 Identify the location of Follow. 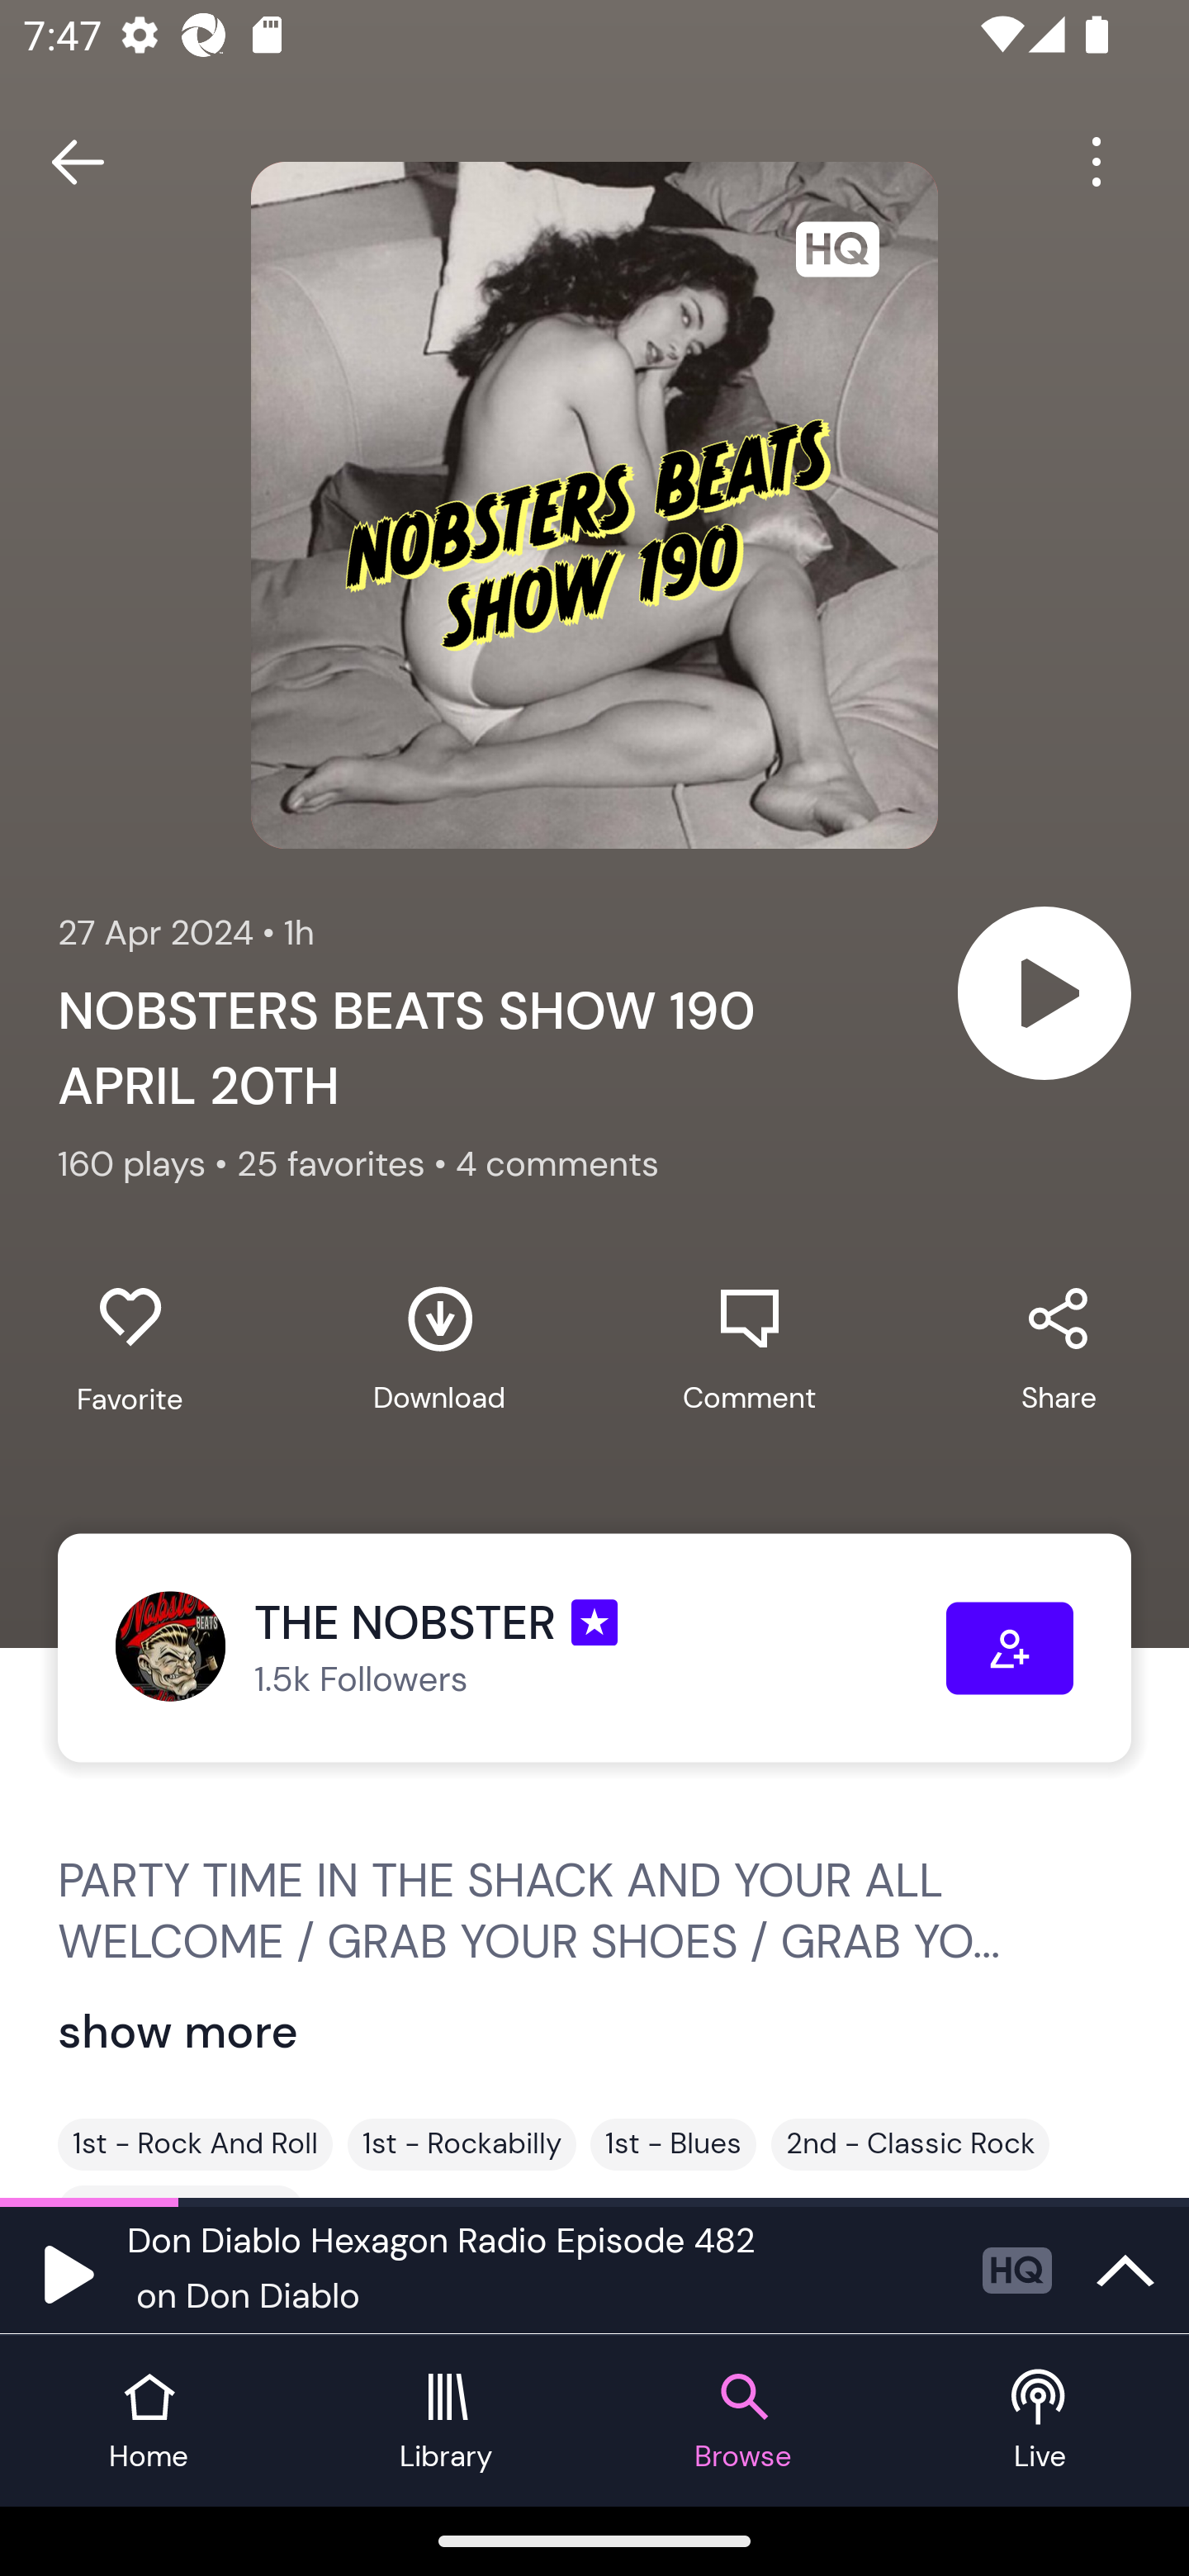
(1010, 1648).